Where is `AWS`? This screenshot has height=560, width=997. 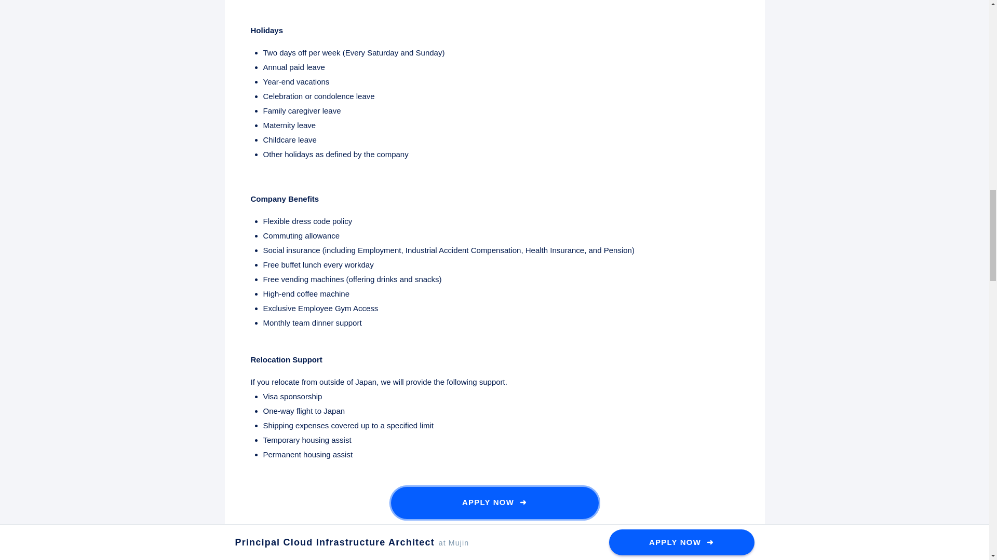
AWS is located at coordinates (395, 556).